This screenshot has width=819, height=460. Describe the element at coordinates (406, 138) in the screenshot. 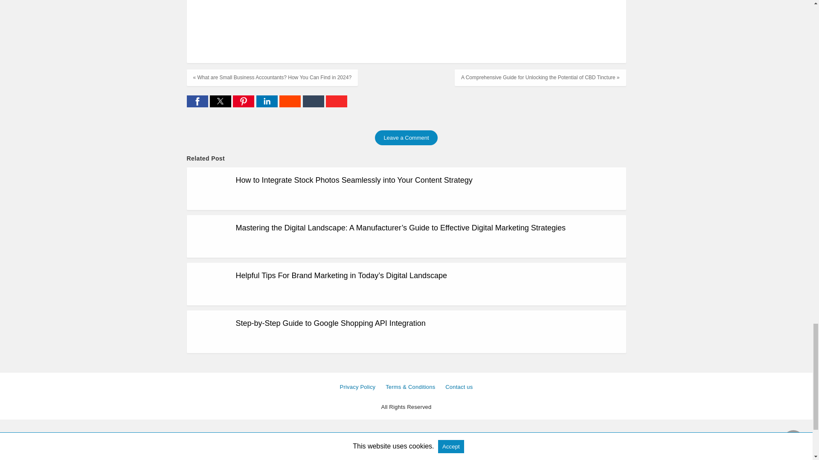

I see `Leave a Comment` at that location.